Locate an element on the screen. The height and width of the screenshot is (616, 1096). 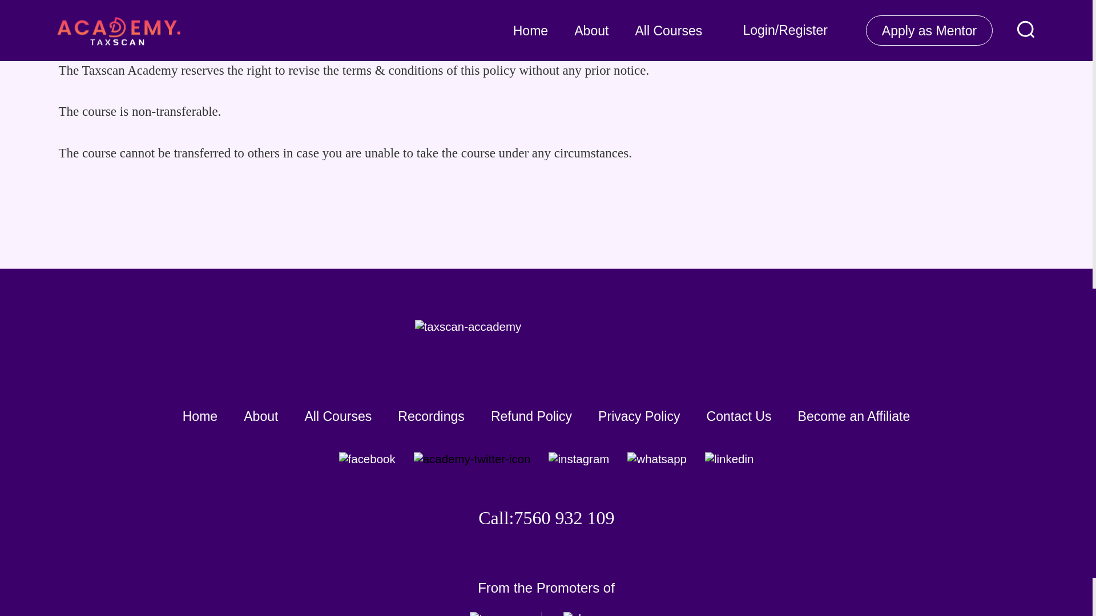
Home is located at coordinates (200, 416).